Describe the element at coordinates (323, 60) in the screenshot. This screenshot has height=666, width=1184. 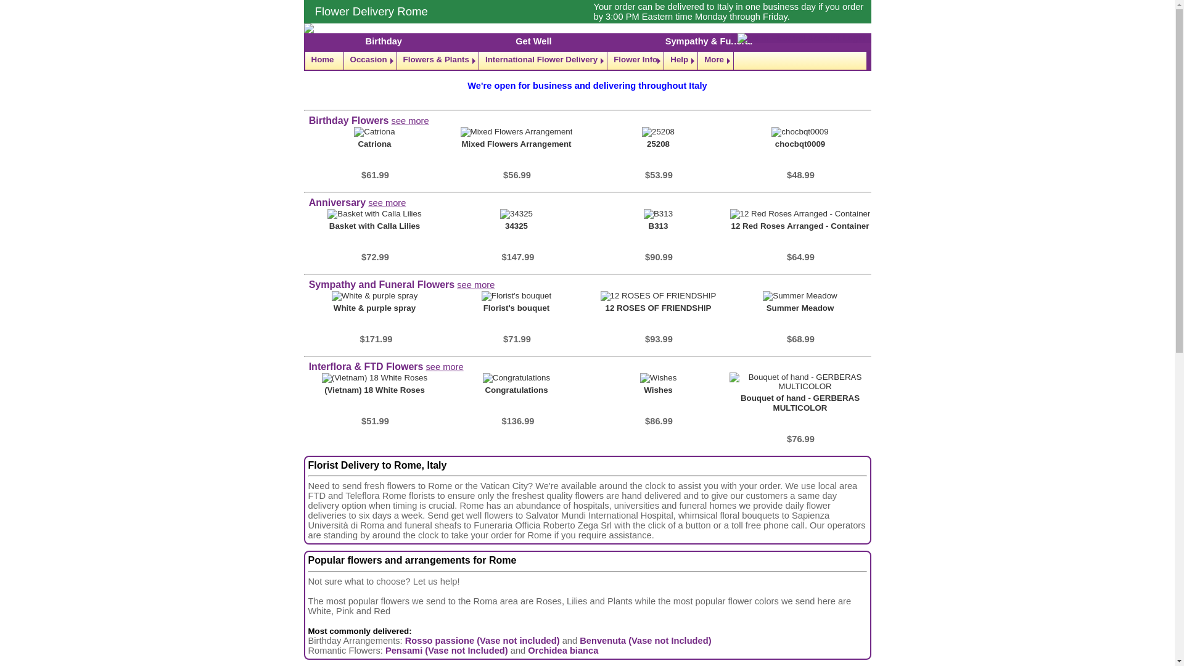
I see `Home` at that location.